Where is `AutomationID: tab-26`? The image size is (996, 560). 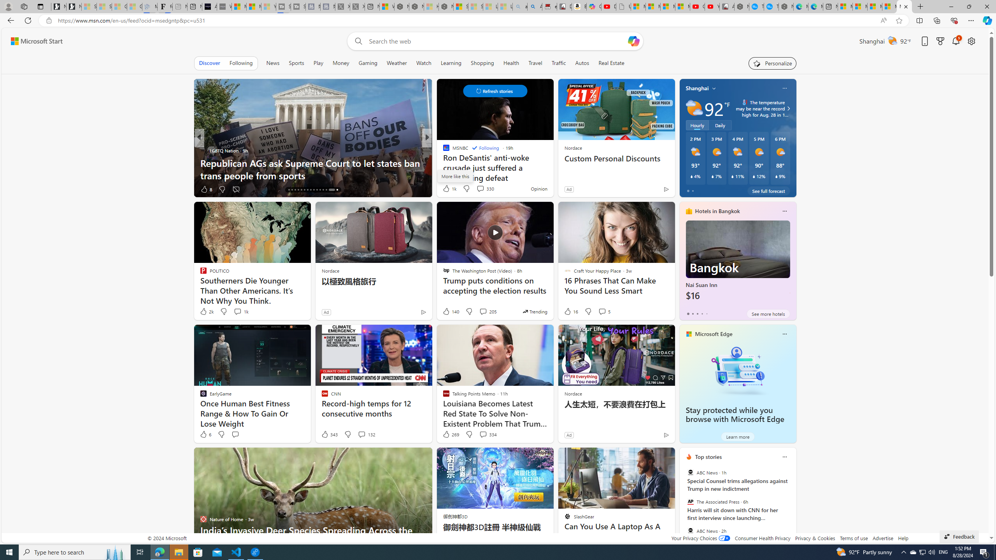 AutomationID: tab-26 is located at coordinates (320, 190).